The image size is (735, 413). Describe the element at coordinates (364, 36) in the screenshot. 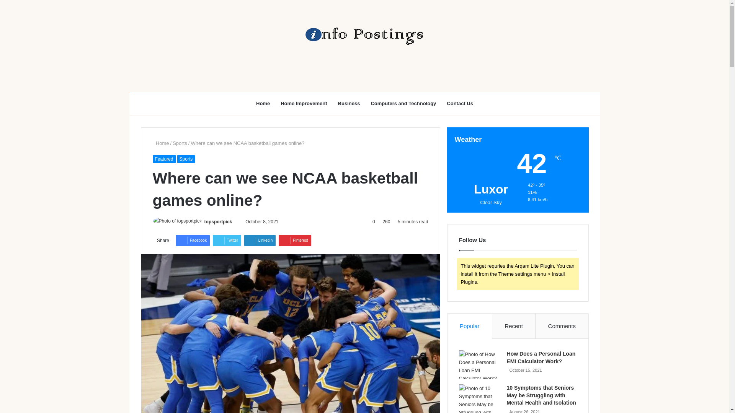

I see `Info Postings` at that location.